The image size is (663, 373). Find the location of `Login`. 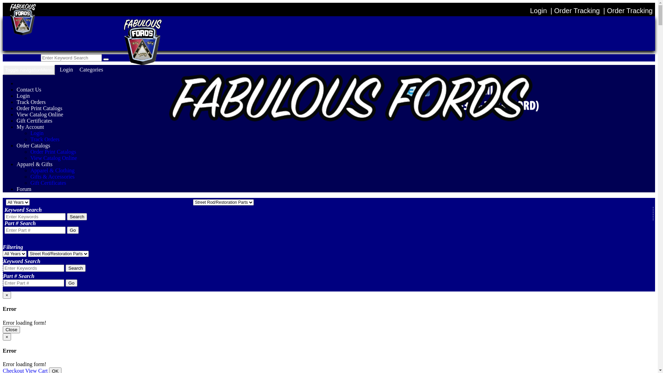

Login is located at coordinates (37, 133).